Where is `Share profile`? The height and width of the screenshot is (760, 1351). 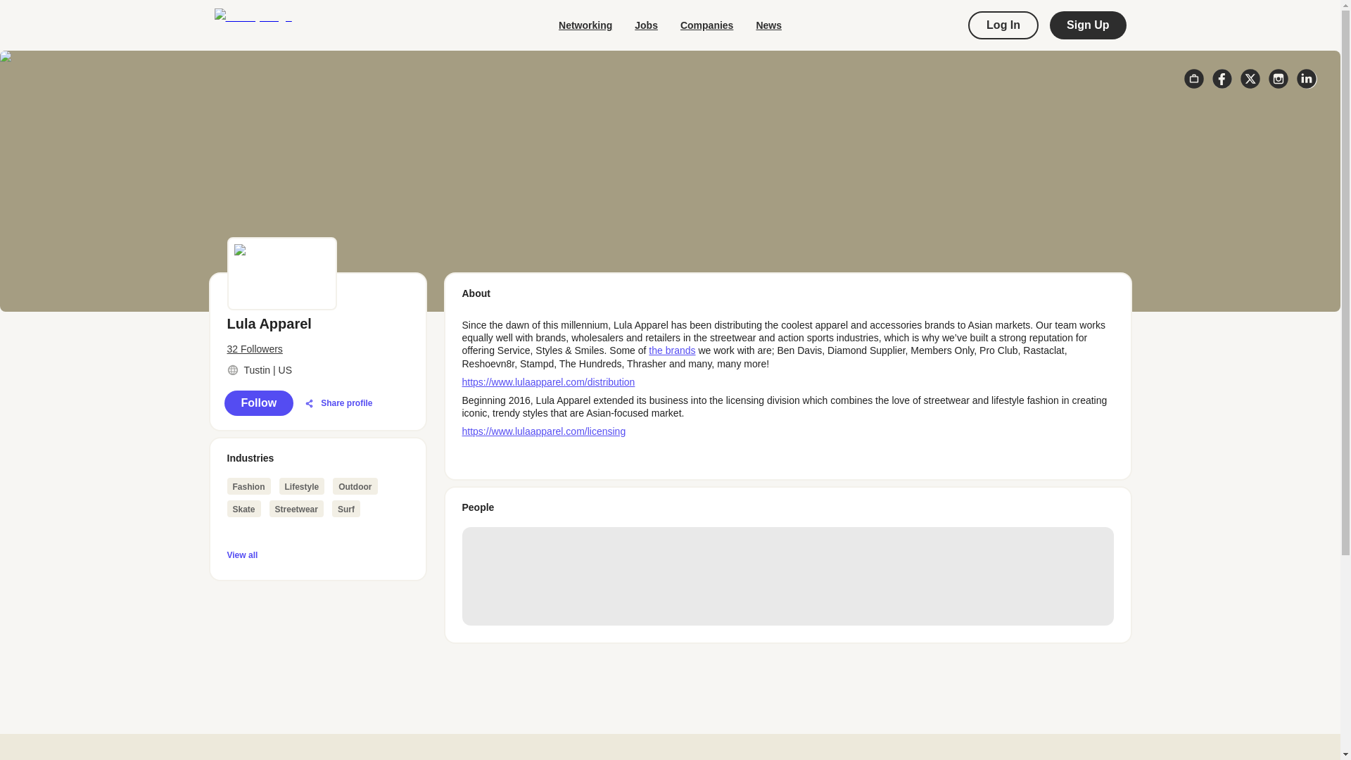 Share profile is located at coordinates (338, 404).